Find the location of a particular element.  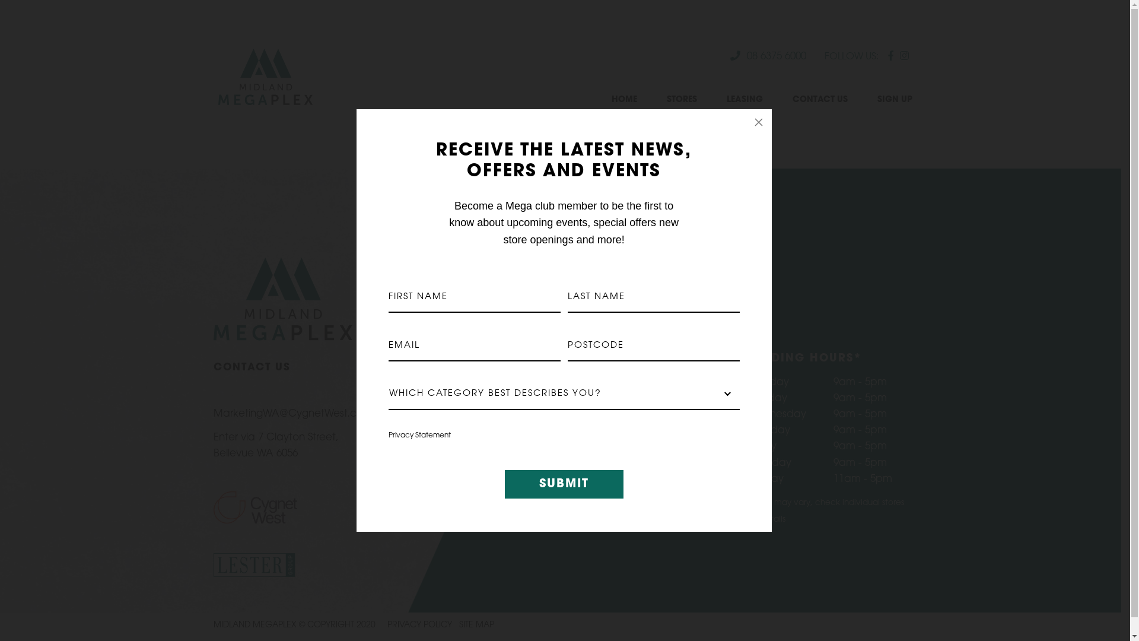

MarketingWA@CygnetWest.com is located at coordinates (293, 414).